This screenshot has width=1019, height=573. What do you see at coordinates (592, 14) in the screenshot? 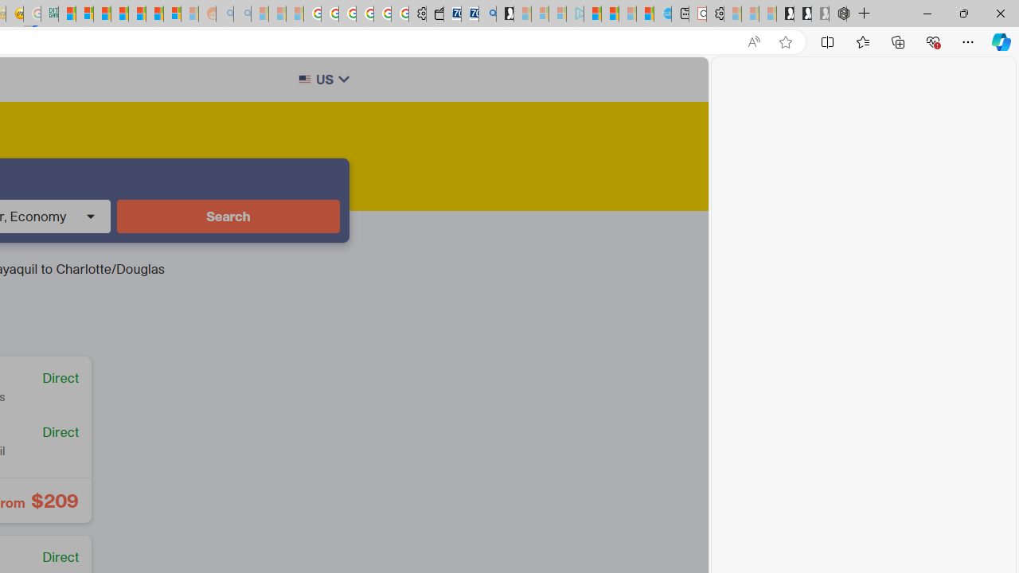
I see `Microsoft Start` at bounding box center [592, 14].